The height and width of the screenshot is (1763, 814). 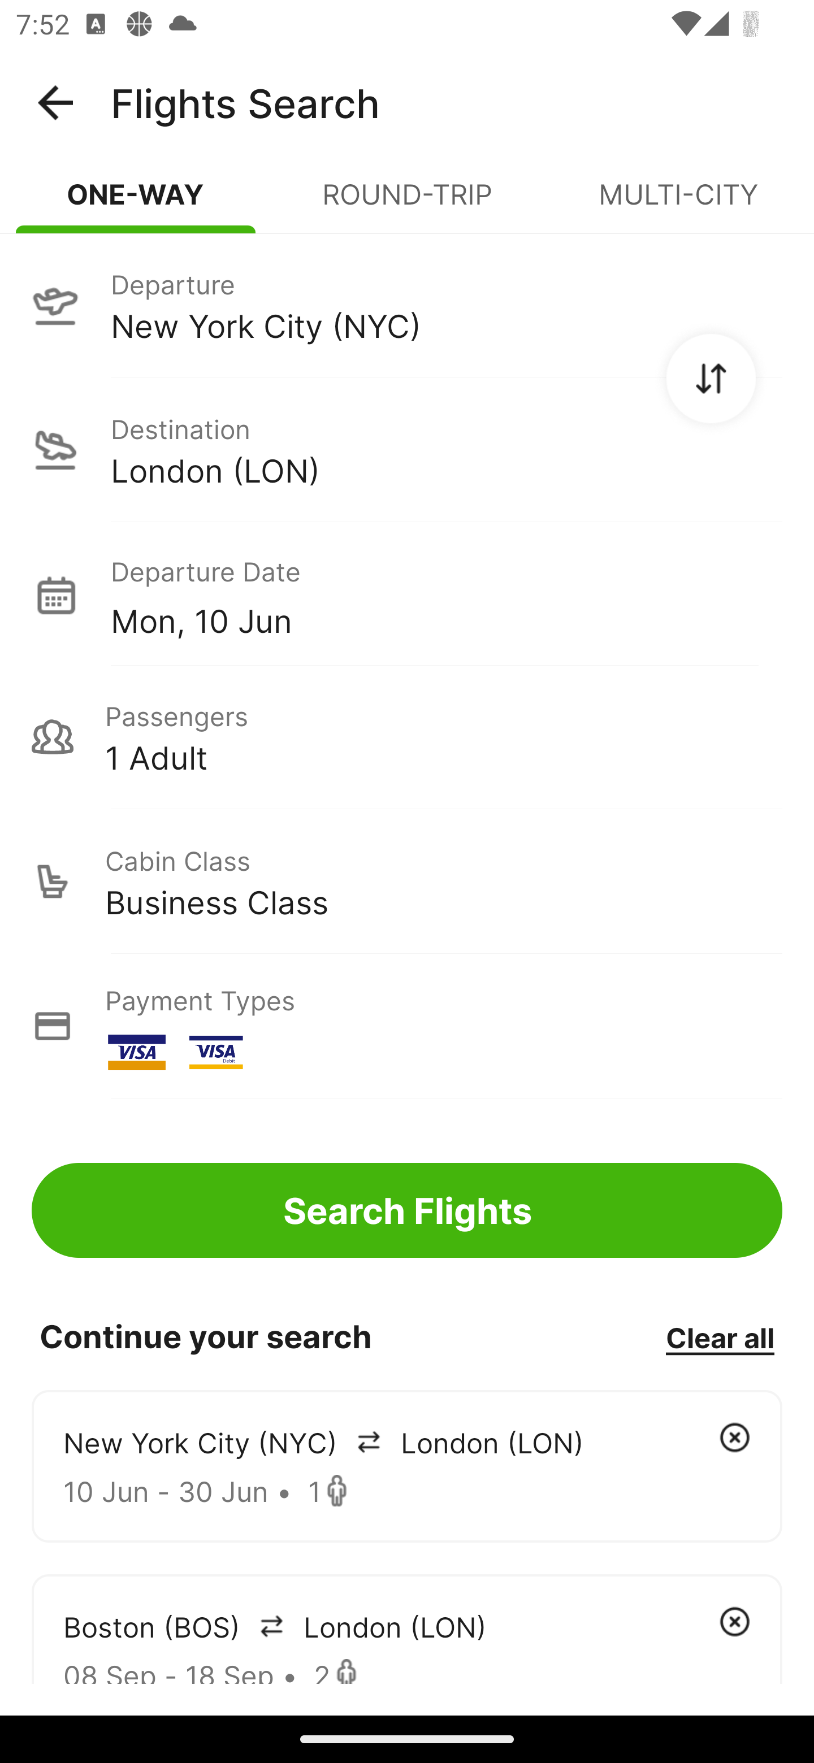 I want to click on ROUND-TRIP, so click(x=407, y=203).